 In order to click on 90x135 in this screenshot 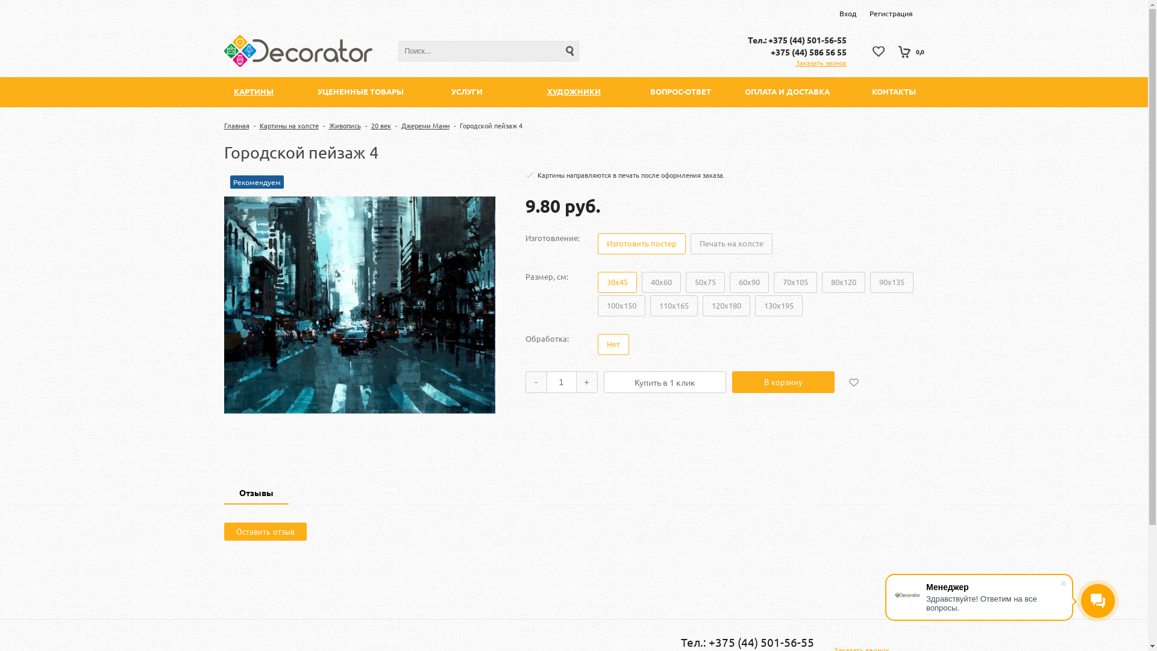, I will do `click(892, 282)`.